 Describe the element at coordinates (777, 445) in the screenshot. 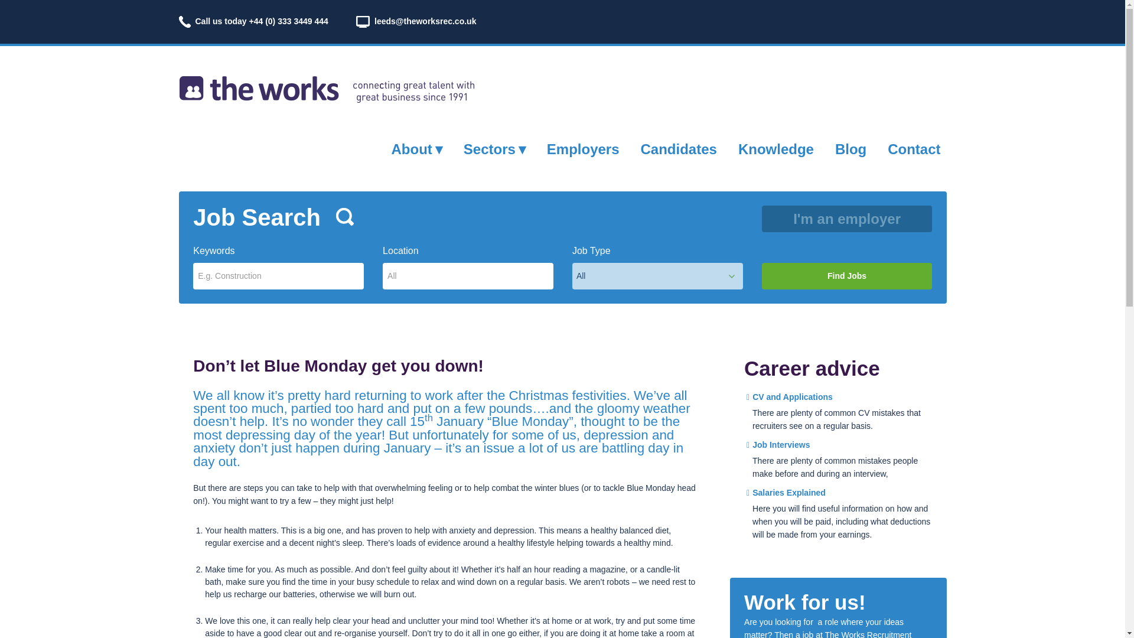

I see `Job Interviews` at that location.